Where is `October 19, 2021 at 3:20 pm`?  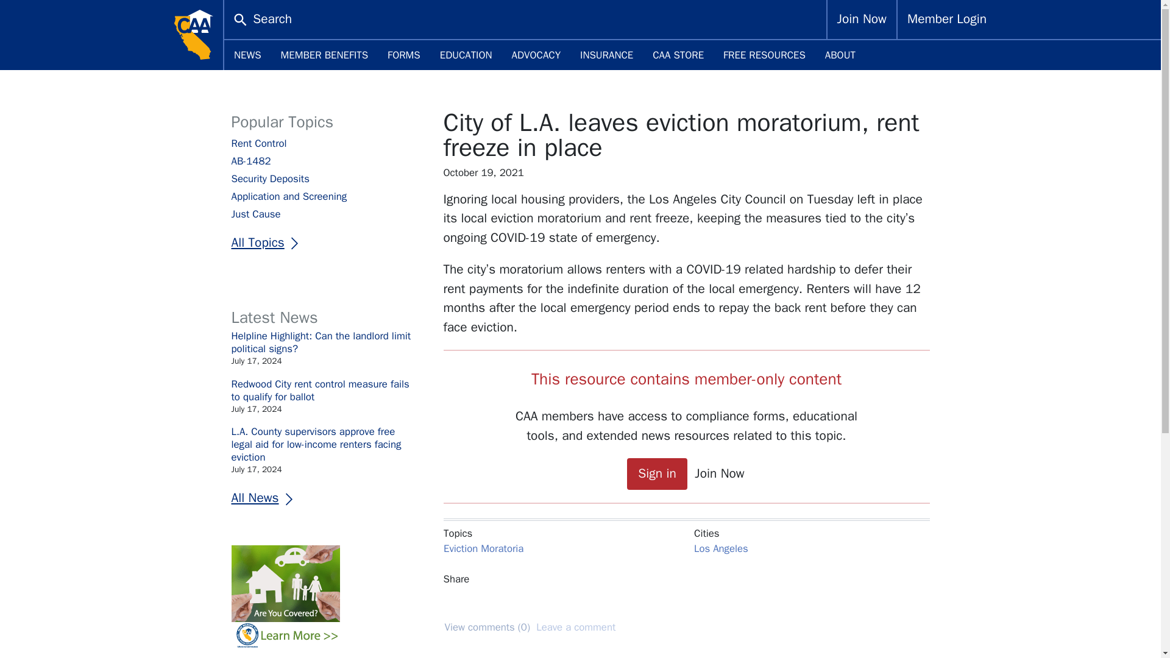
October 19, 2021 at 3:20 pm is located at coordinates (686, 172).